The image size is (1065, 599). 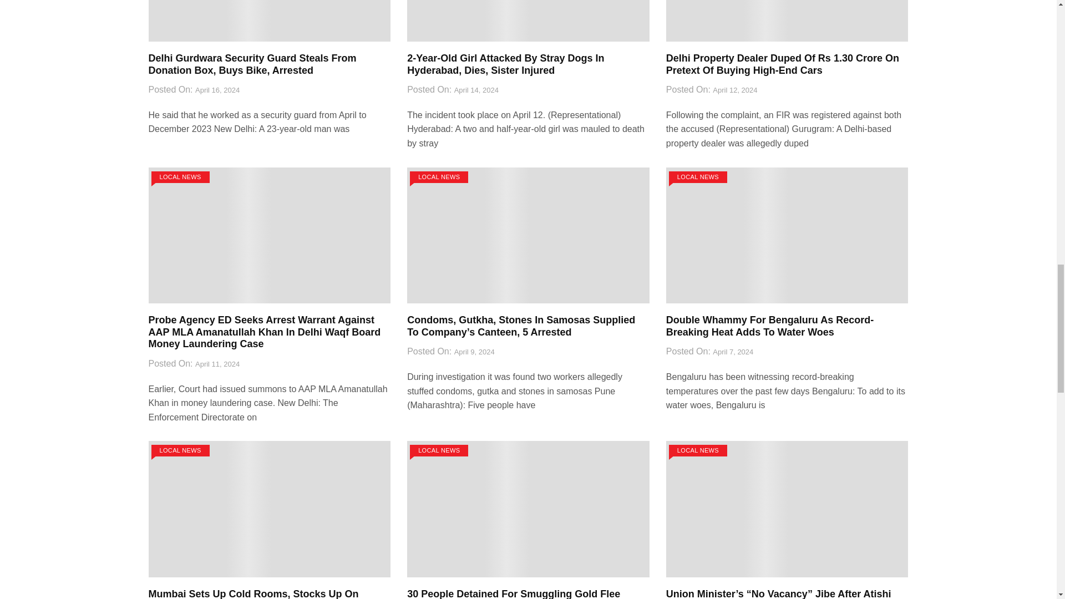 What do you see at coordinates (180, 177) in the screenshot?
I see `LOCAL NEWS` at bounding box center [180, 177].